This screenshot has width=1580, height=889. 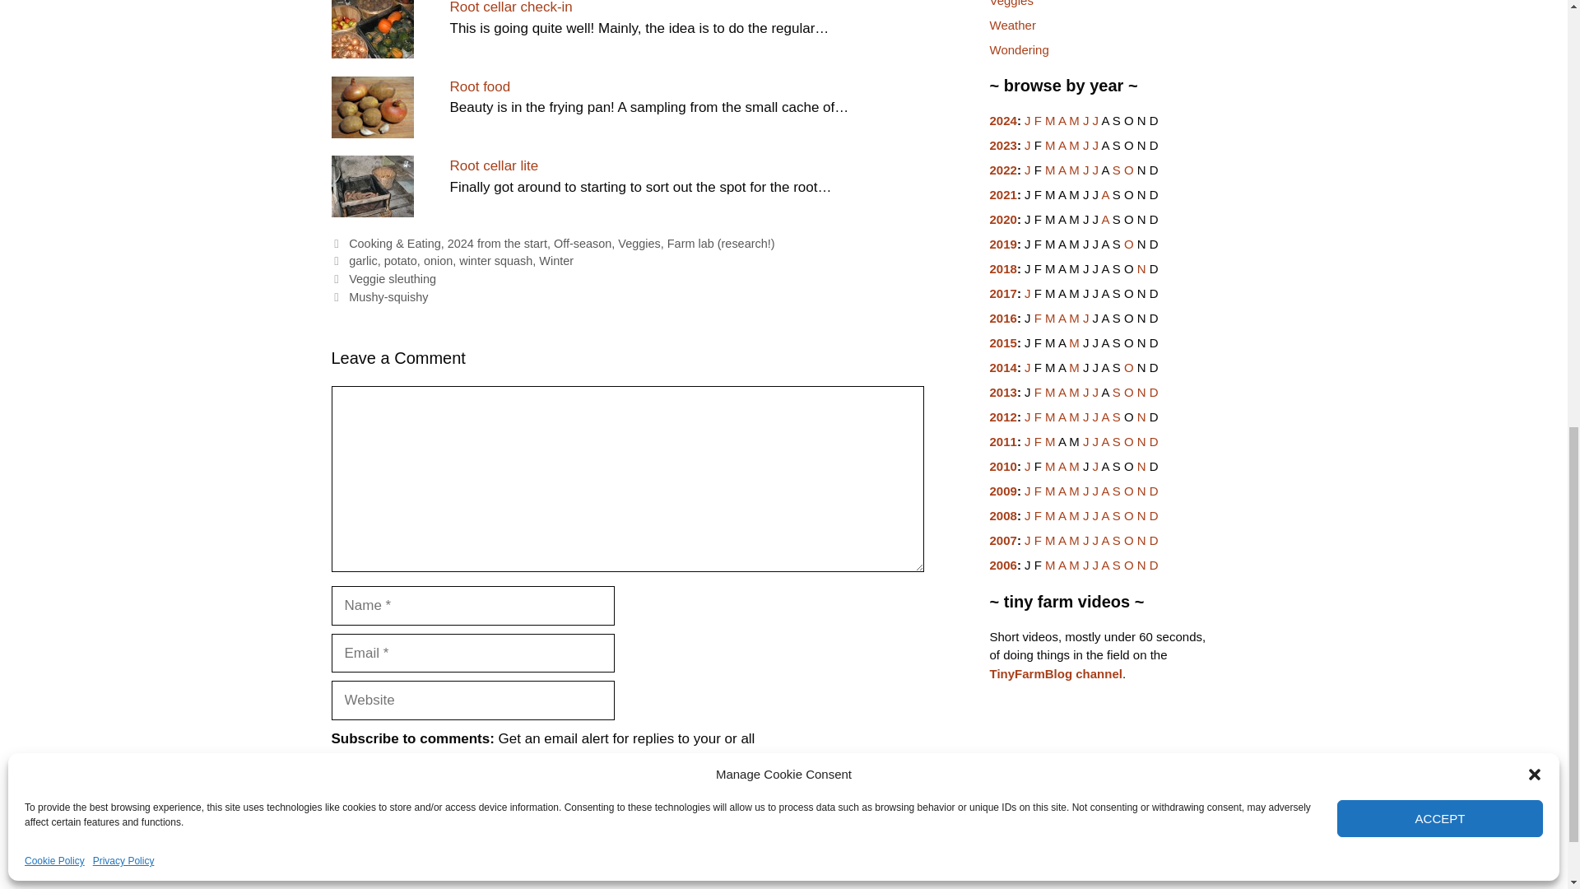 What do you see at coordinates (494, 165) in the screenshot?
I see `Root cellar lite` at bounding box center [494, 165].